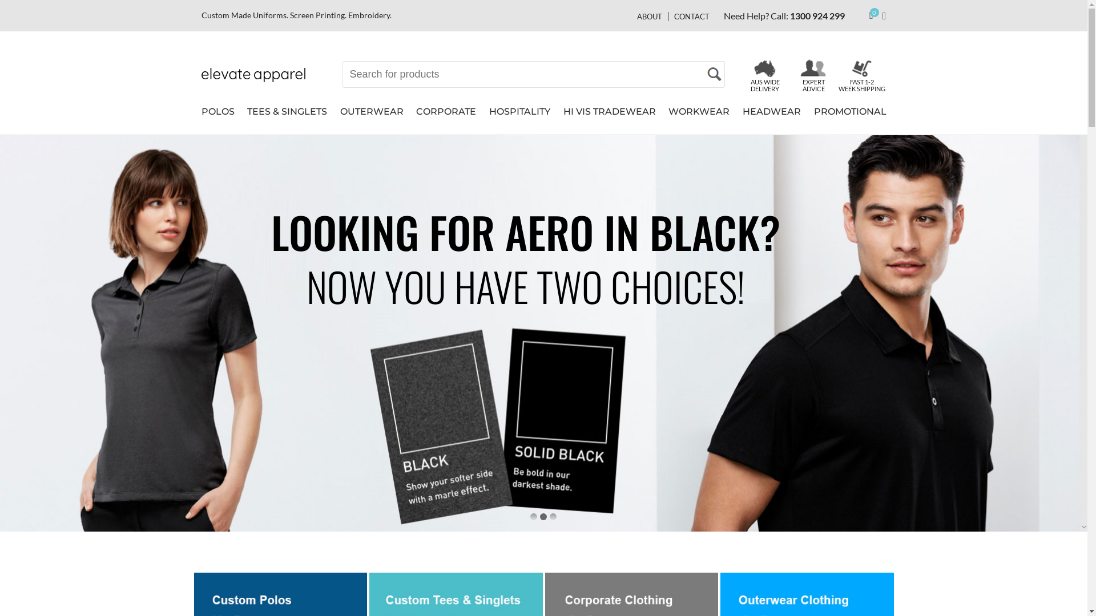 The width and height of the screenshot is (1096, 616). I want to click on 0, so click(872, 16).